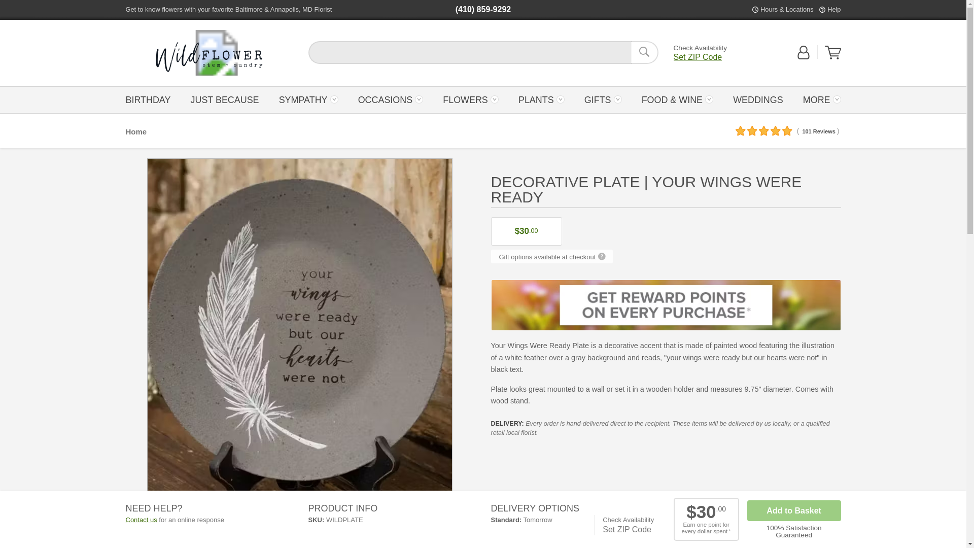  What do you see at coordinates (698, 57) in the screenshot?
I see `Set ZIP Code` at bounding box center [698, 57].